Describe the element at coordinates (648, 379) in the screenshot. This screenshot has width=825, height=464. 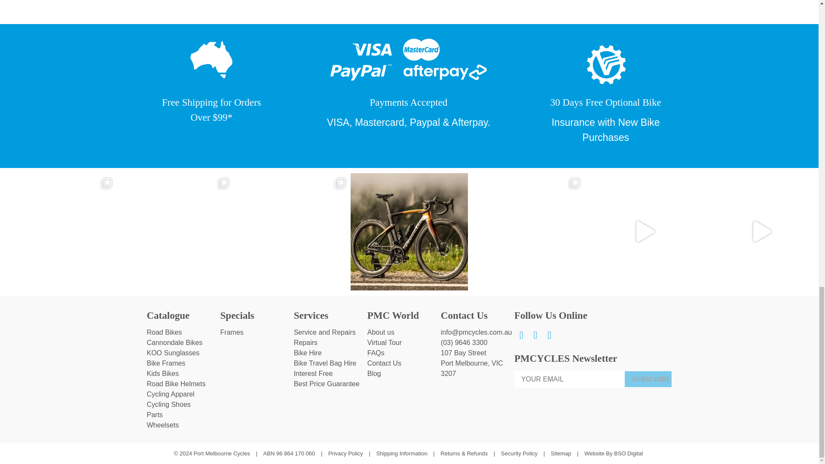
I see `SUBSCRIBE` at that location.